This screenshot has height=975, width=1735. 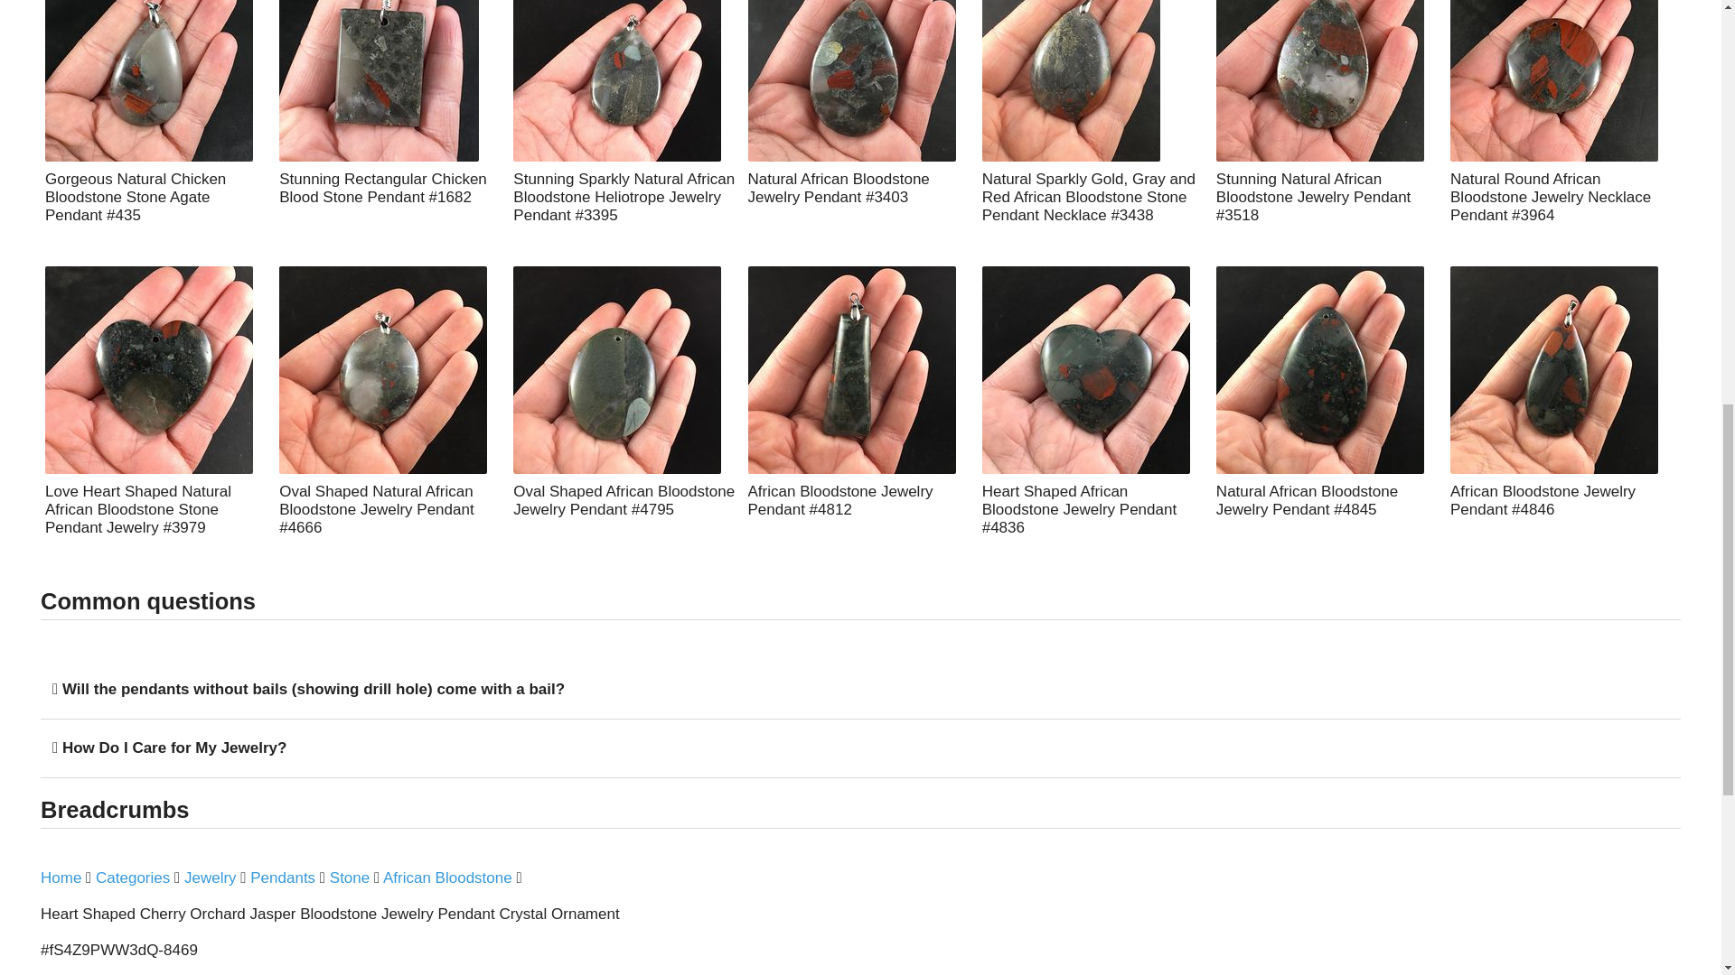 I want to click on Categories, so click(x=132, y=878).